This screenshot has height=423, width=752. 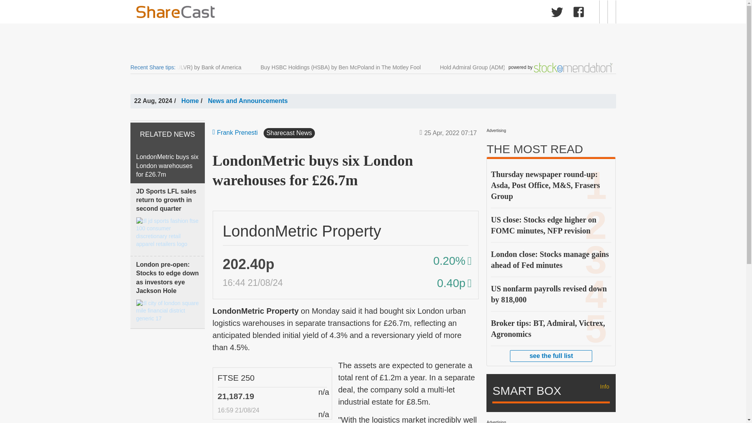 I want to click on Cryptocurrencies, so click(x=327, y=13).